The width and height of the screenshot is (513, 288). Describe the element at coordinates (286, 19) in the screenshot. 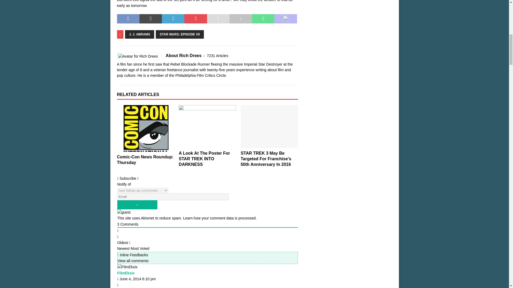

I see `Share On Mastodon` at that location.